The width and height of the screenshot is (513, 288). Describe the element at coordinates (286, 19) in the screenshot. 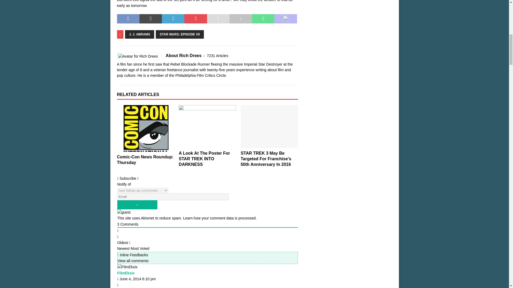

I see `Share On Mastodon` at that location.